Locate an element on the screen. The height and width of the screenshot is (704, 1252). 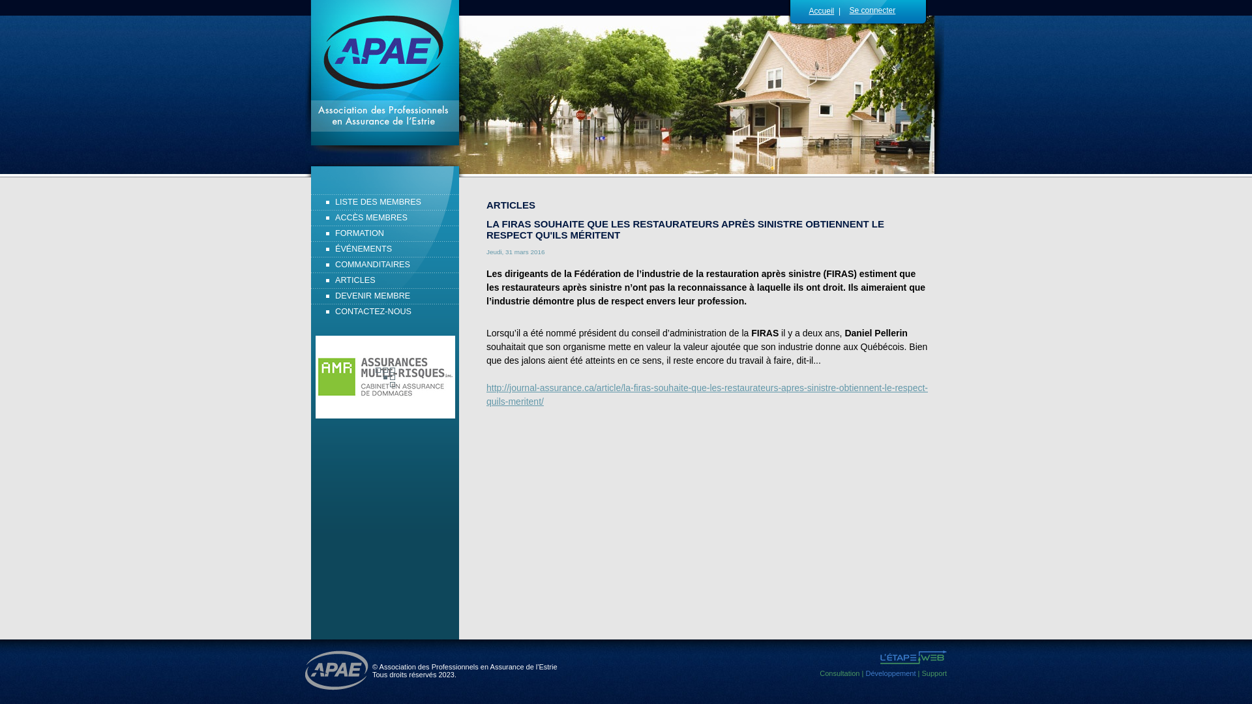
FORMATION is located at coordinates (385, 233).